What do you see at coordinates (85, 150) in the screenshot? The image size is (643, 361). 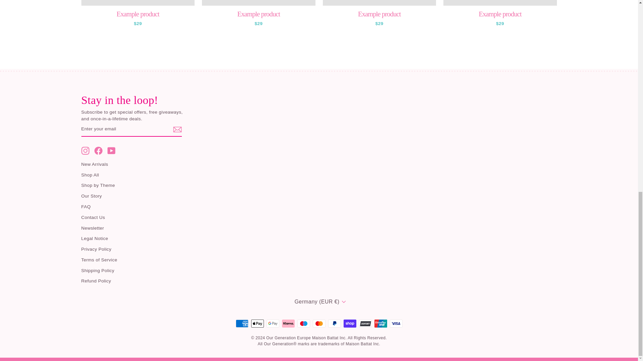 I see `Our Generation Europe on Instagram` at bounding box center [85, 150].